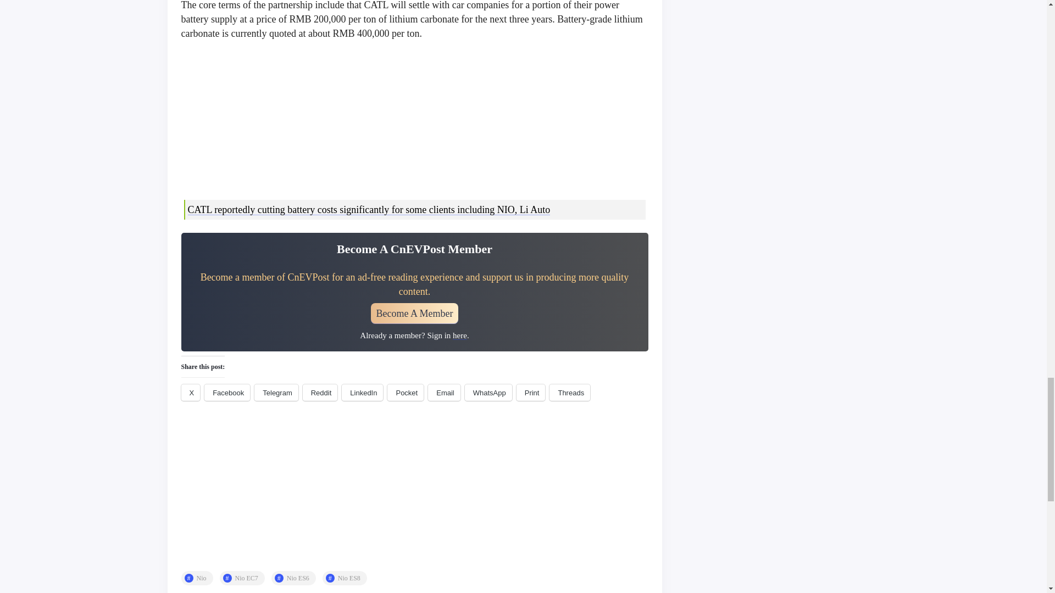 The width and height of the screenshot is (1055, 593). I want to click on Click to print, so click(531, 392).